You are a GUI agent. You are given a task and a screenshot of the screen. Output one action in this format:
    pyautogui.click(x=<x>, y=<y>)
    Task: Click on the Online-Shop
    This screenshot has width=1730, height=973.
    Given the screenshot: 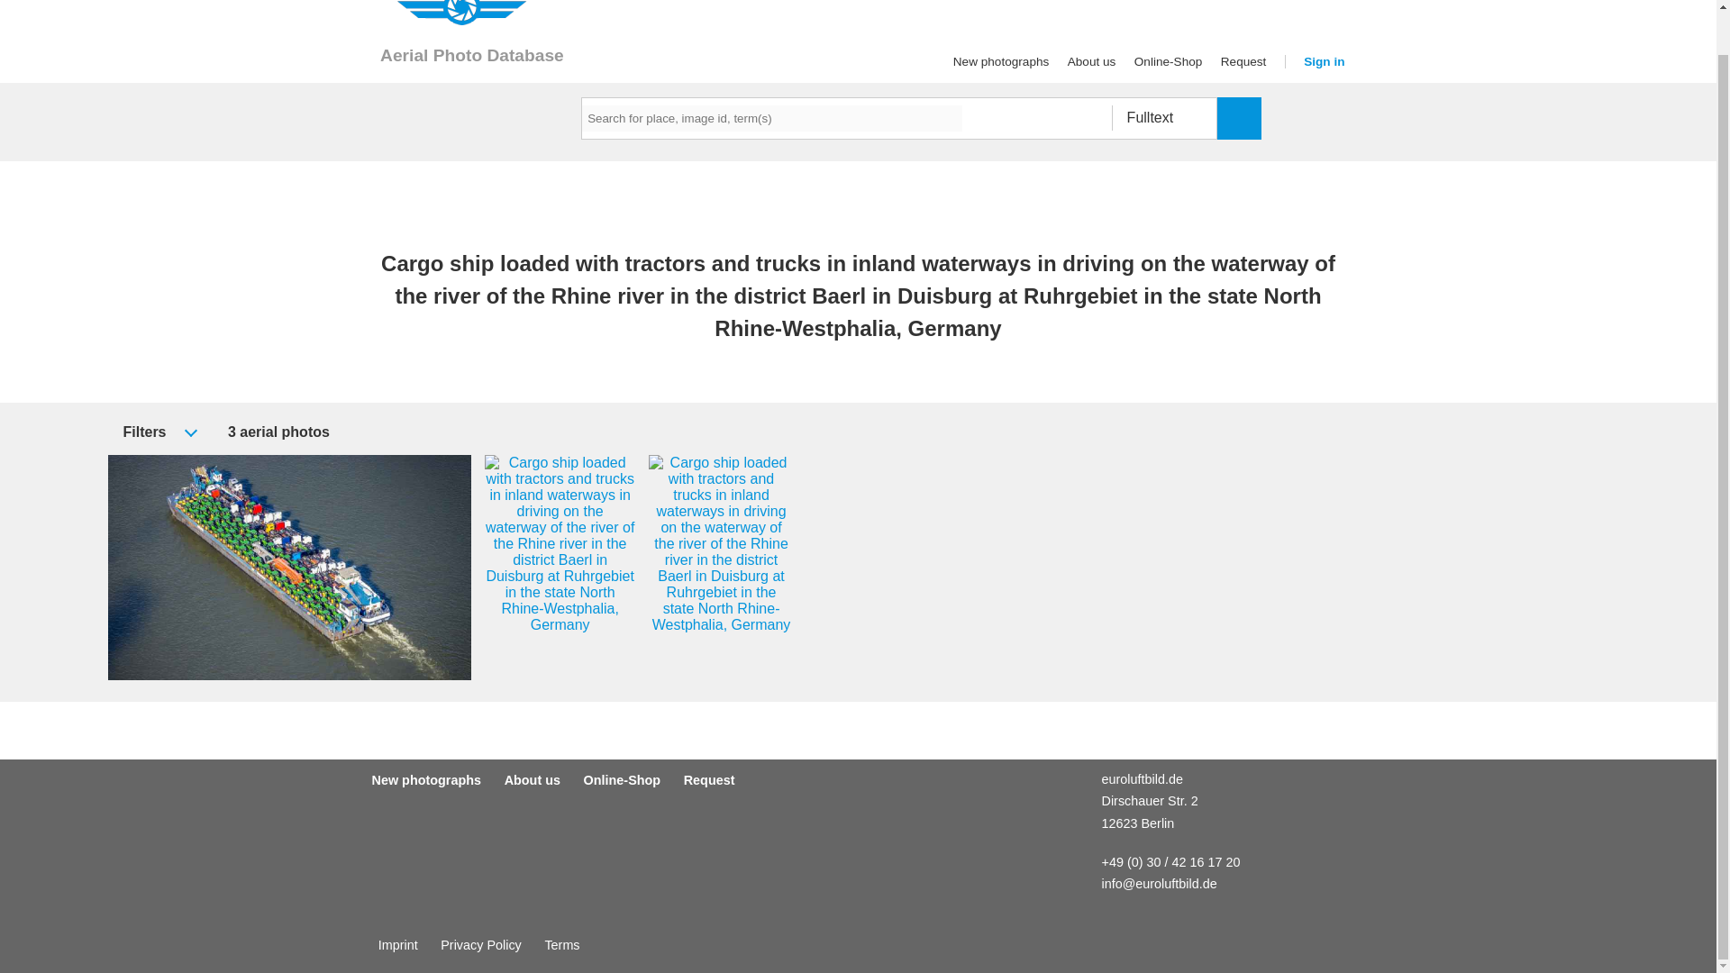 What is the action you would take?
    pyautogui.click(x=622, y=779)
    